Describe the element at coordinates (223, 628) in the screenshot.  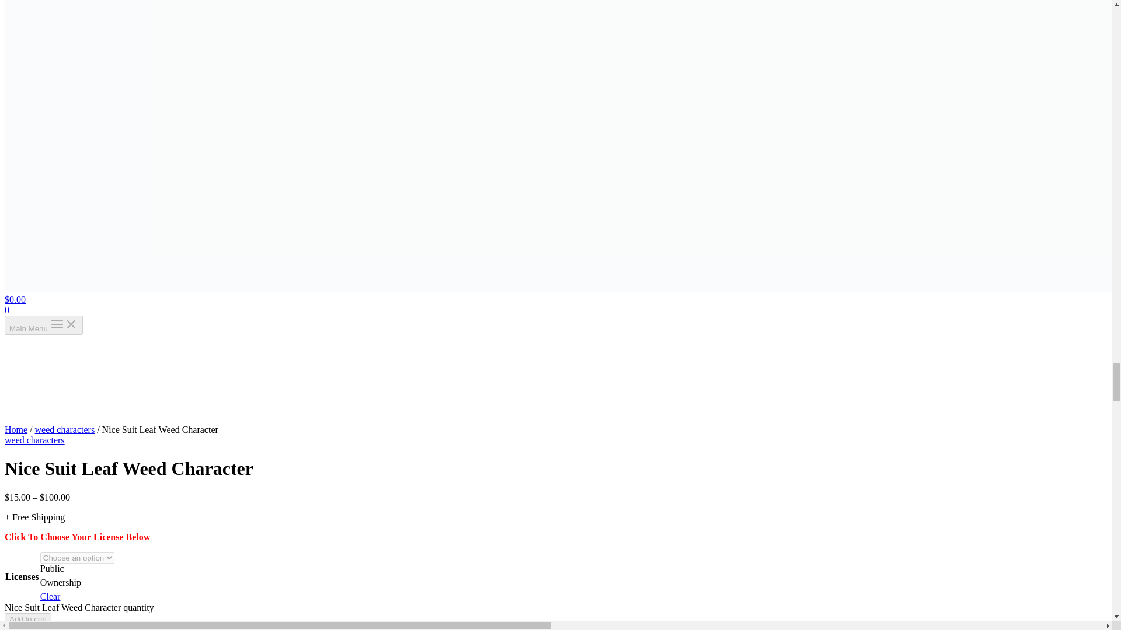
I see `character` at that location.